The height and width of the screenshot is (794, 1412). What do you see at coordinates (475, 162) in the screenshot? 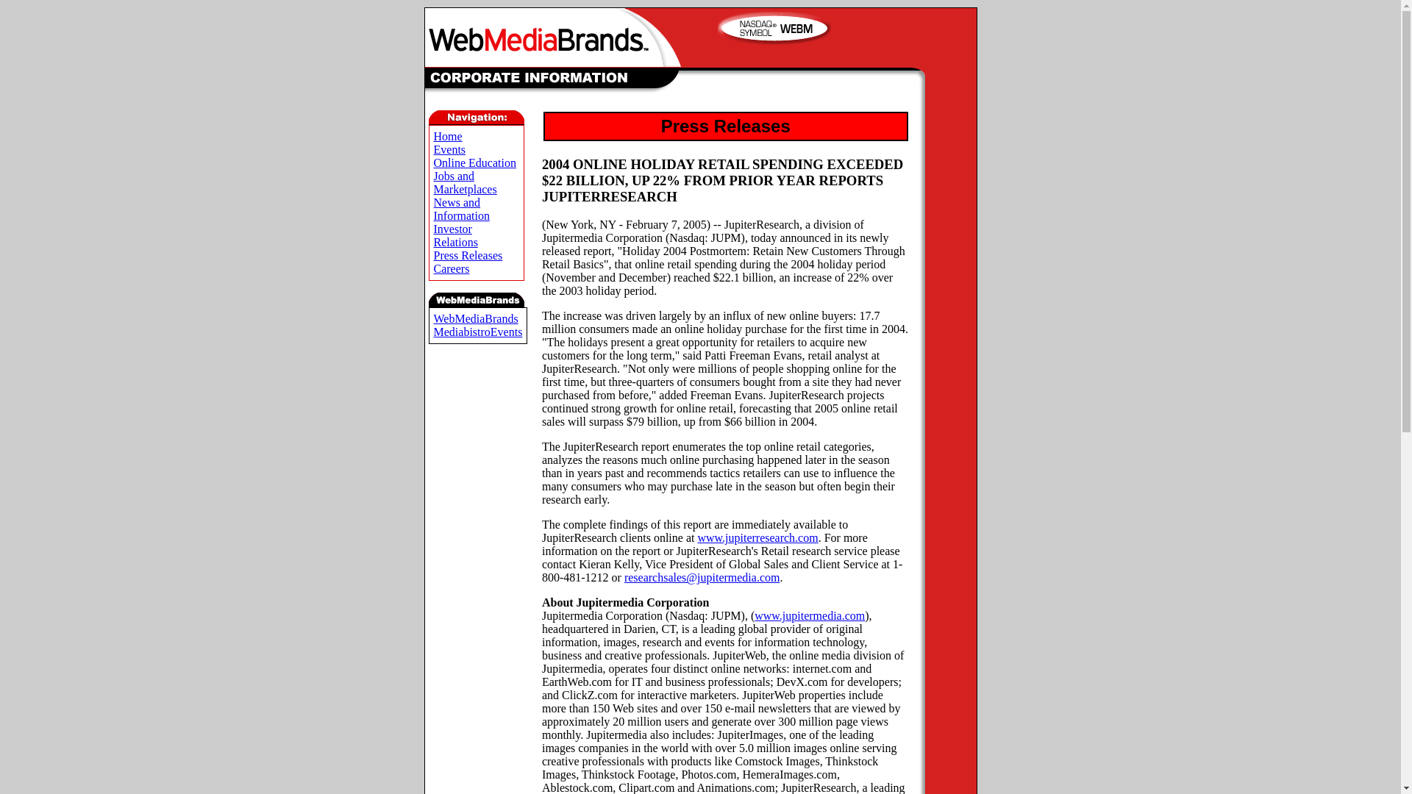
I see `Online Education` at bounding box center [475, 162].